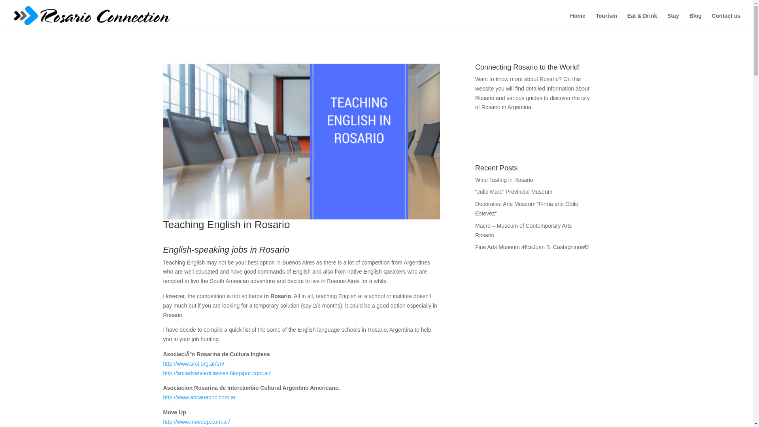  I want to click on Tourism, so click(606, 22).